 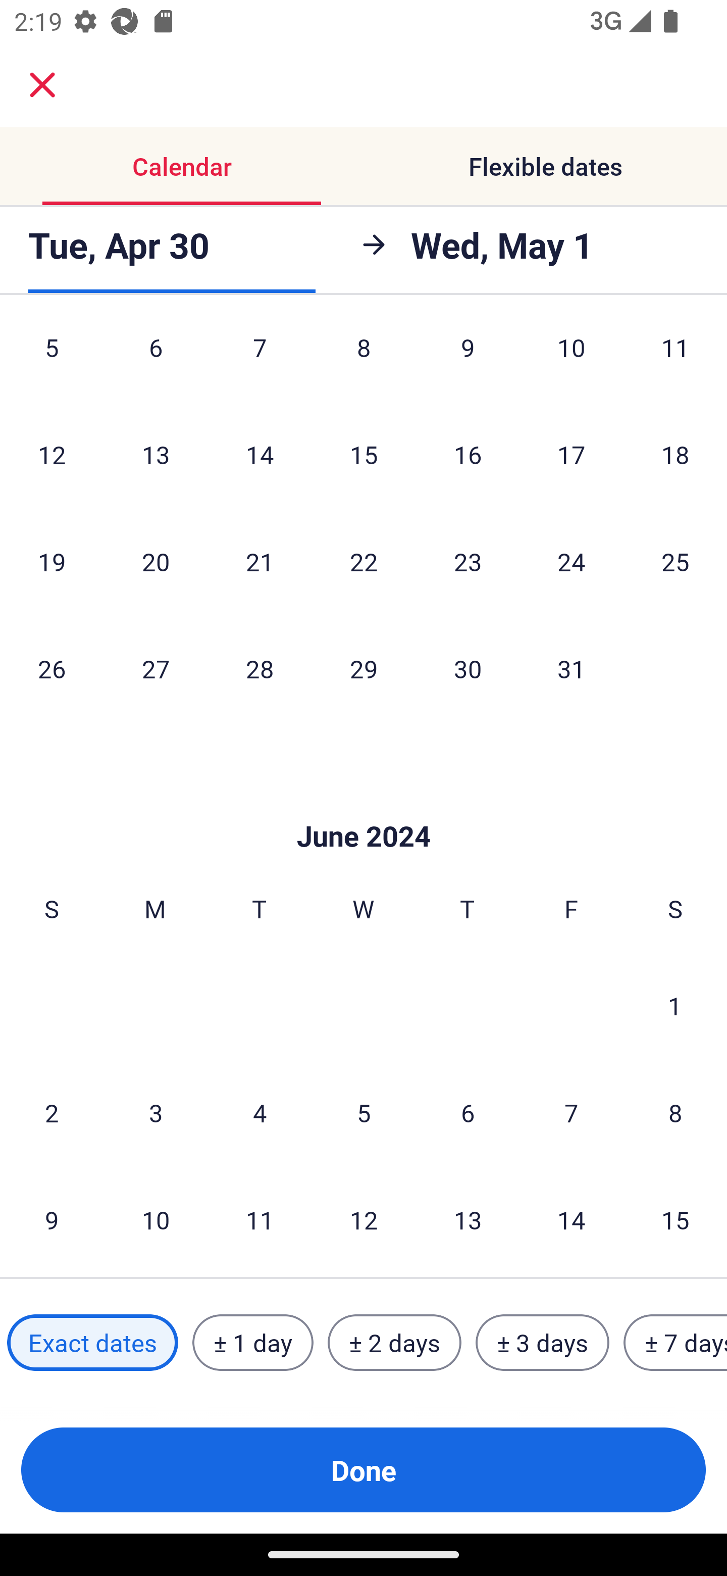 What do you see at coordinates (363, 806) in the screenshot?
I see `Skip to Done` at bounding box center [363, 806].